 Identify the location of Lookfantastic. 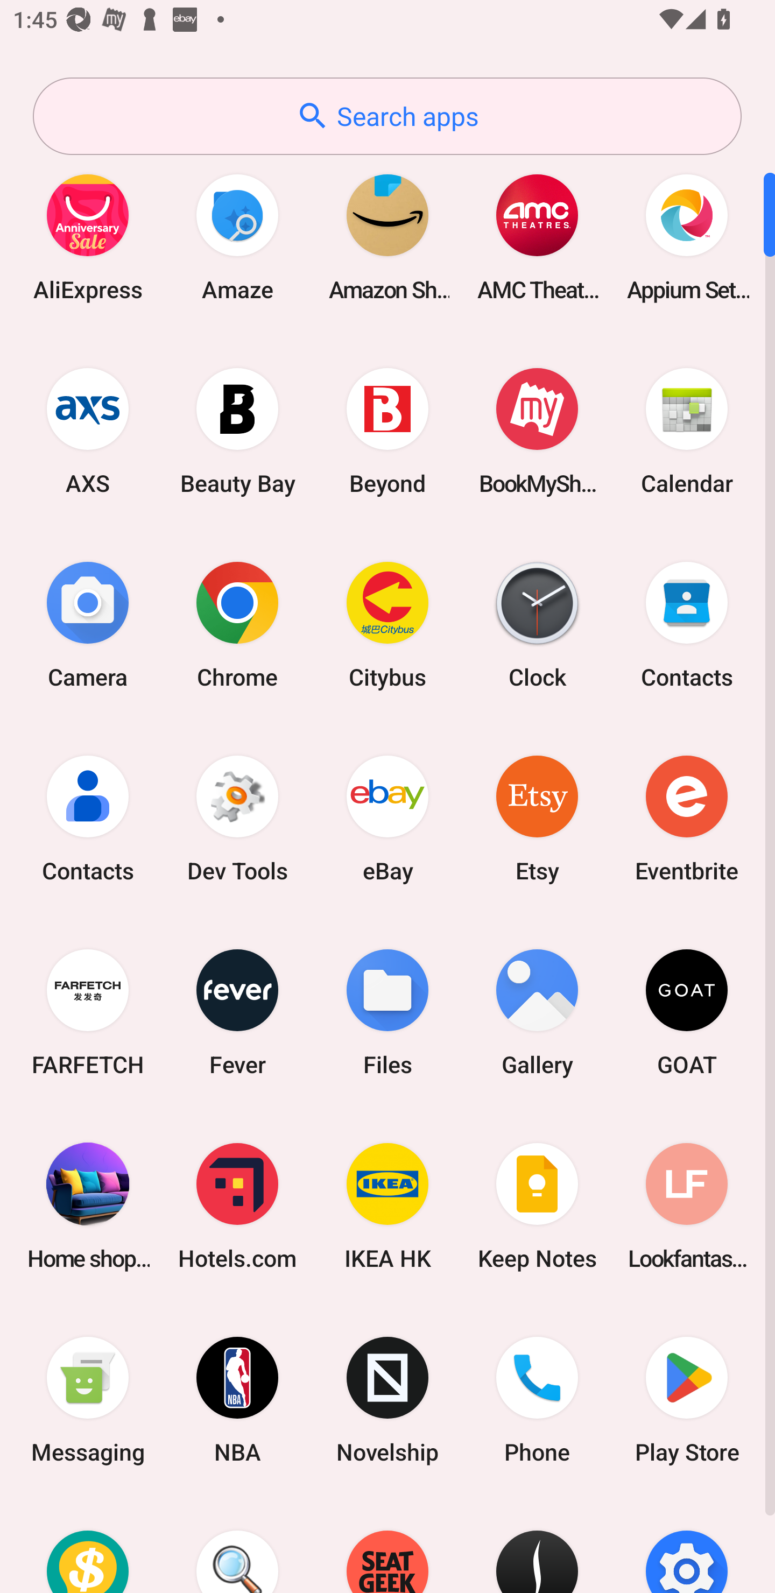
(687, 1206).